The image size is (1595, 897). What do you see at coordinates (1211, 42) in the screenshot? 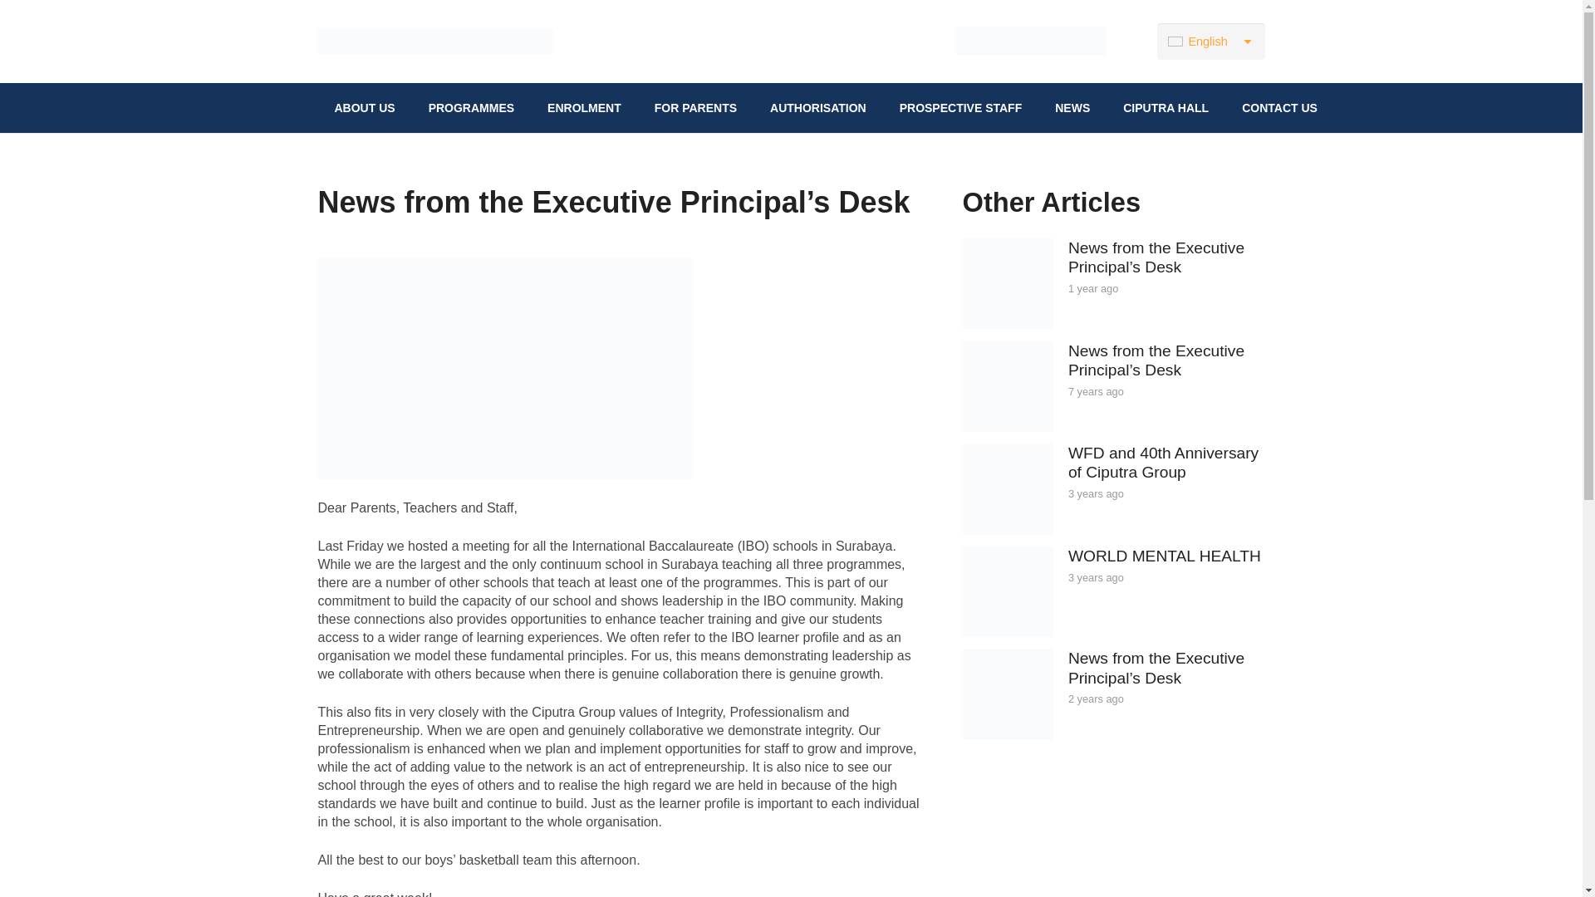
I see `English` at bounding box center [1211, 42].